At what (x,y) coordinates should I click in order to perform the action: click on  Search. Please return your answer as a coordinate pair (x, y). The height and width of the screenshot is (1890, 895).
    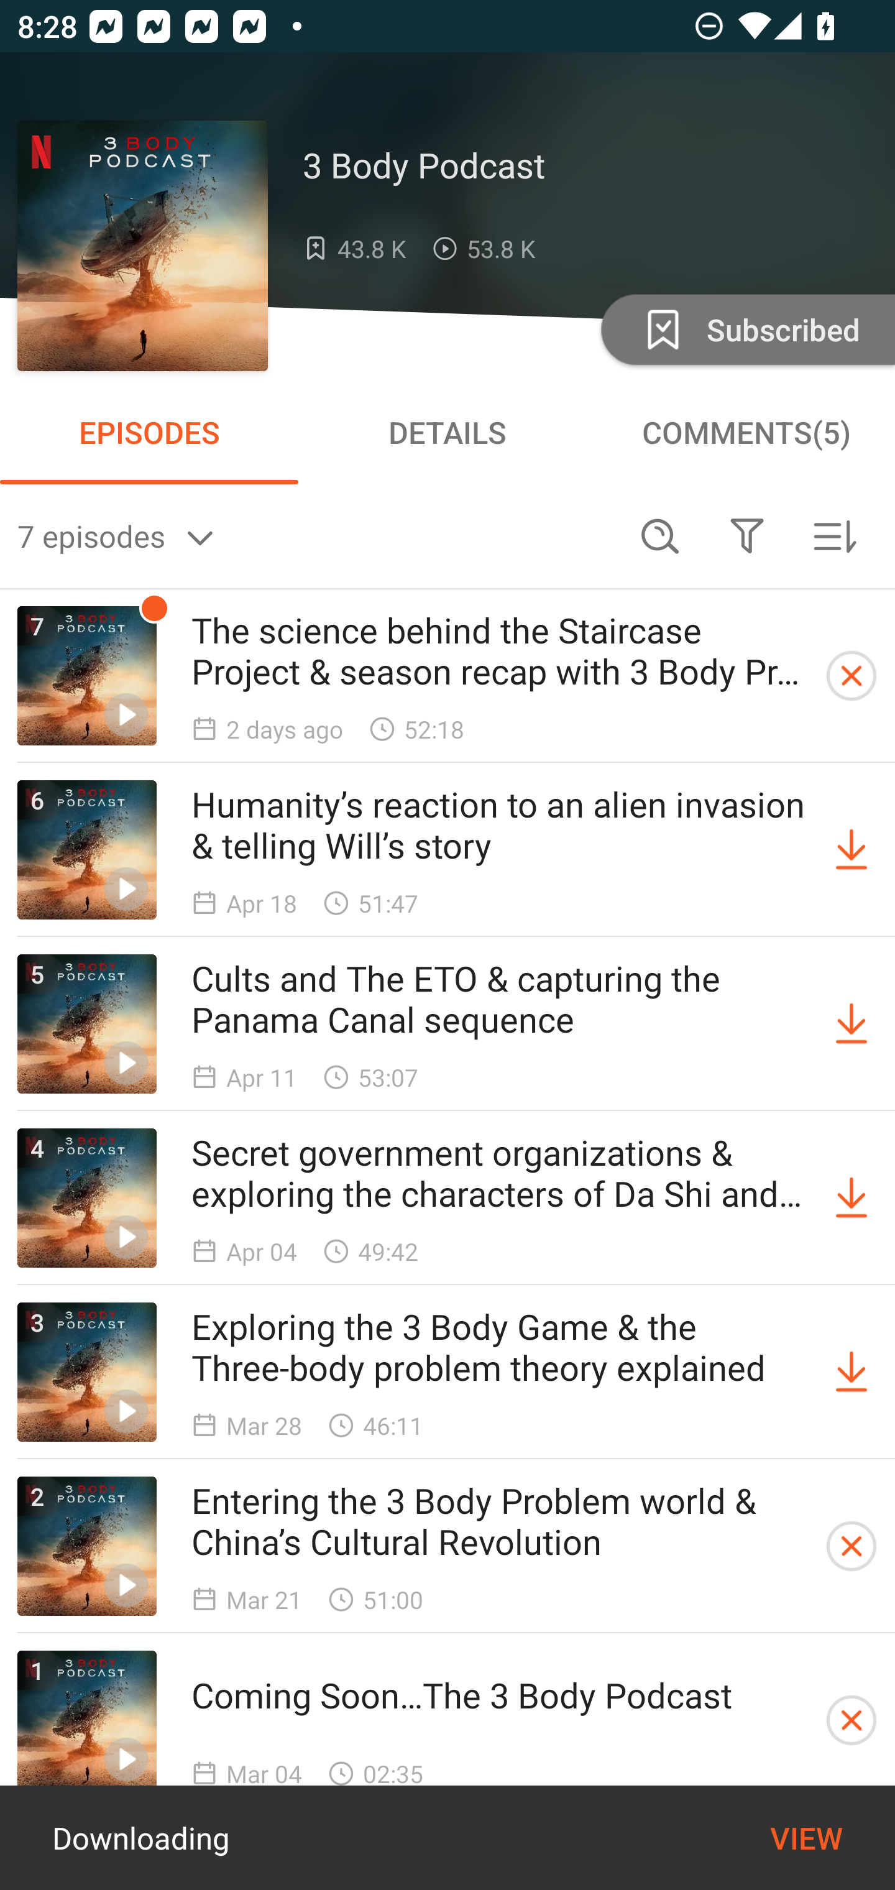
    Looking at the image, I should click on (660, 537).